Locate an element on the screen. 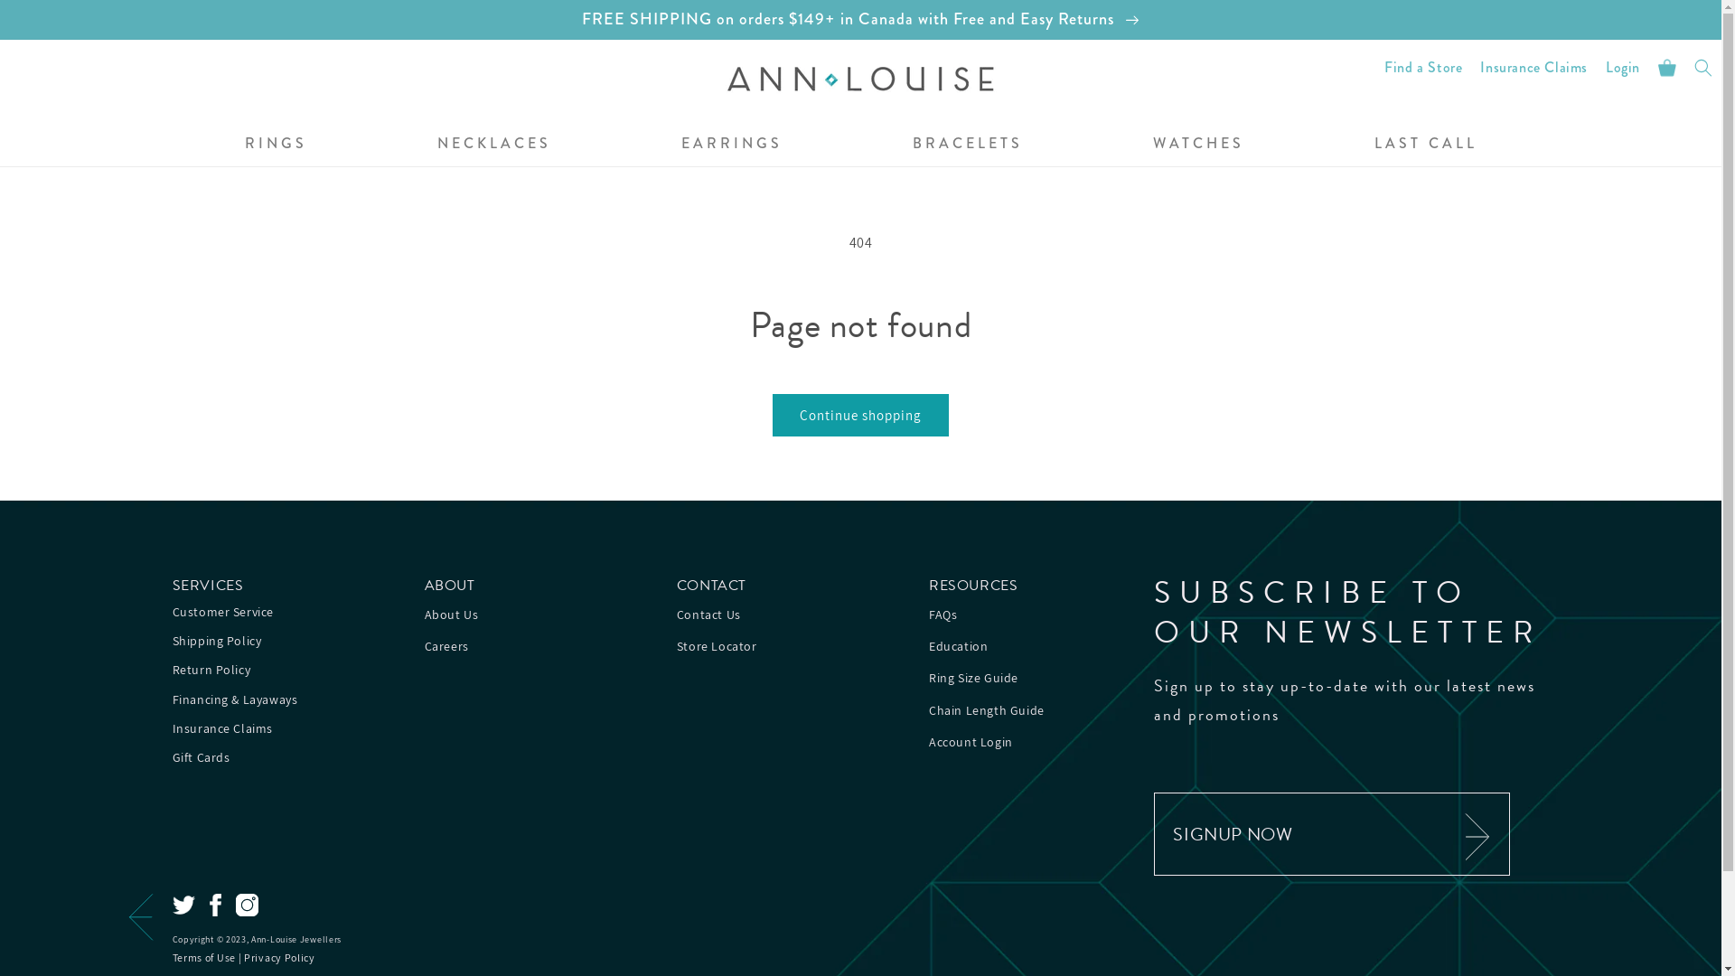 The height and width of the screenshot is (976, 1735). Ring Size Guide is located at coordinates (974, 678).